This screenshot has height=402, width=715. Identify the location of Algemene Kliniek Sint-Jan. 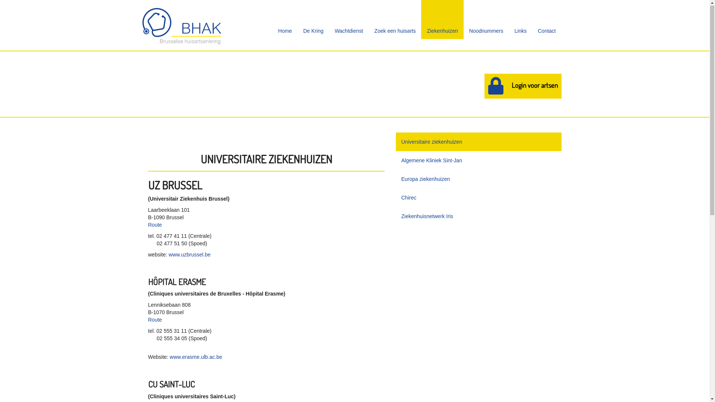
(478, 161).